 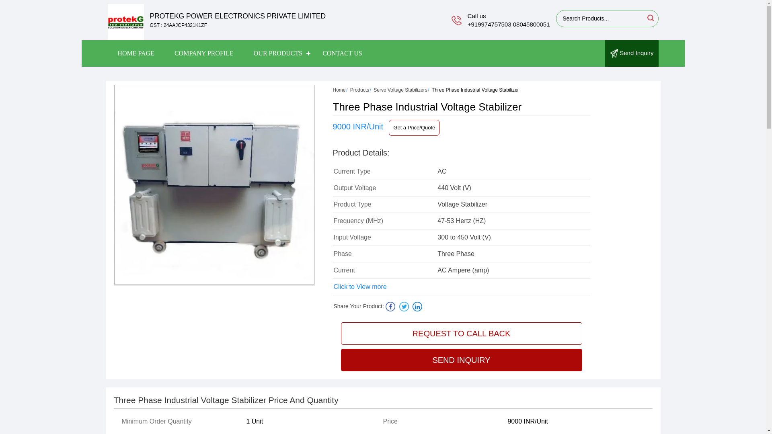 I want to click on Products, so click(x=359, y=90).